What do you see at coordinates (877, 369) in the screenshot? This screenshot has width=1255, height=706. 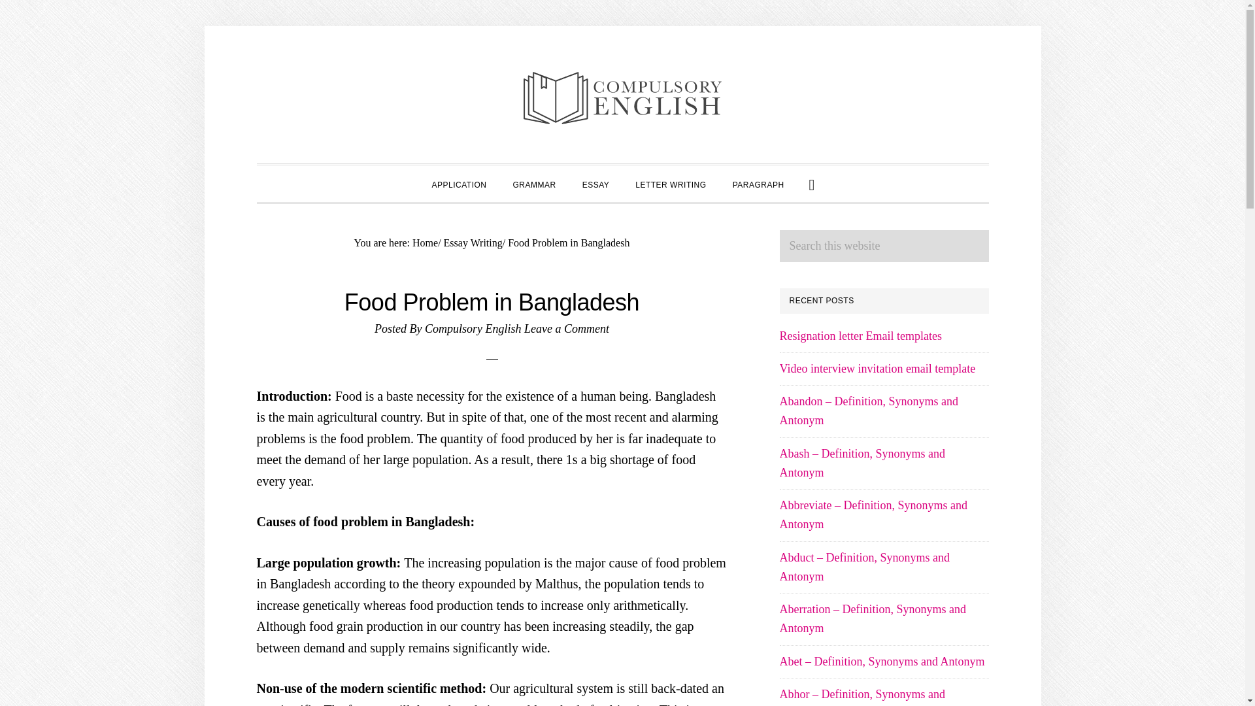 I see `Video interview invitation email template` at bounding box center [877, 369].